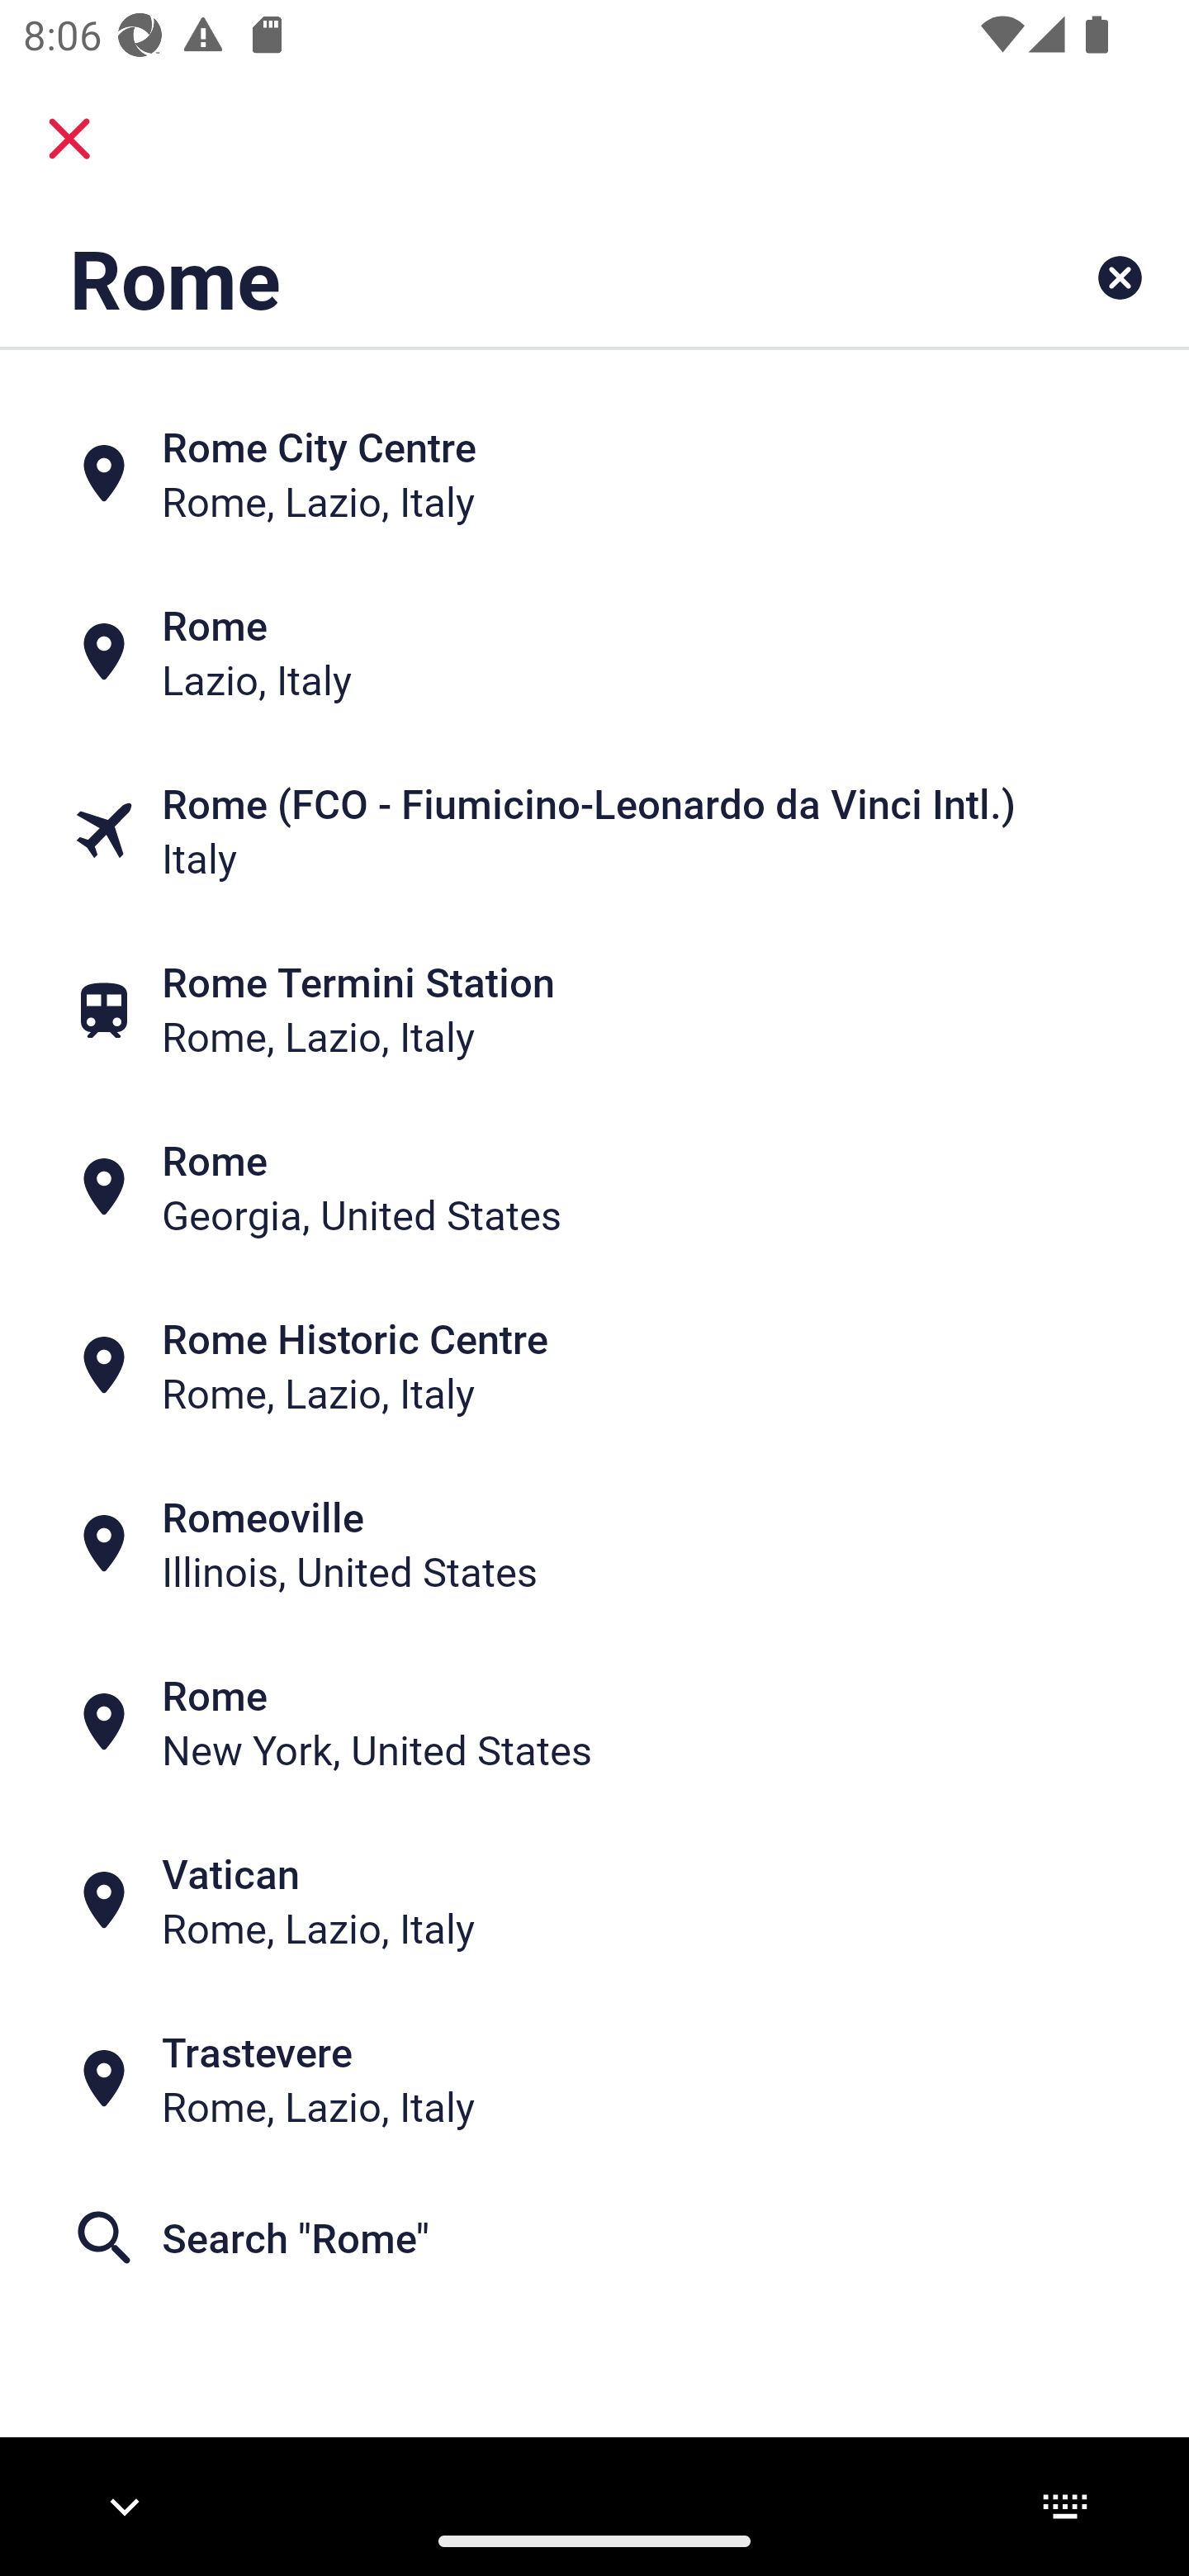 The width and height of the screenshot is (1189, 2576). Describe the element at coordinates (594, 1899) in the screenshot. I see `Vatican Rome, Lazio, Italy` at that location.